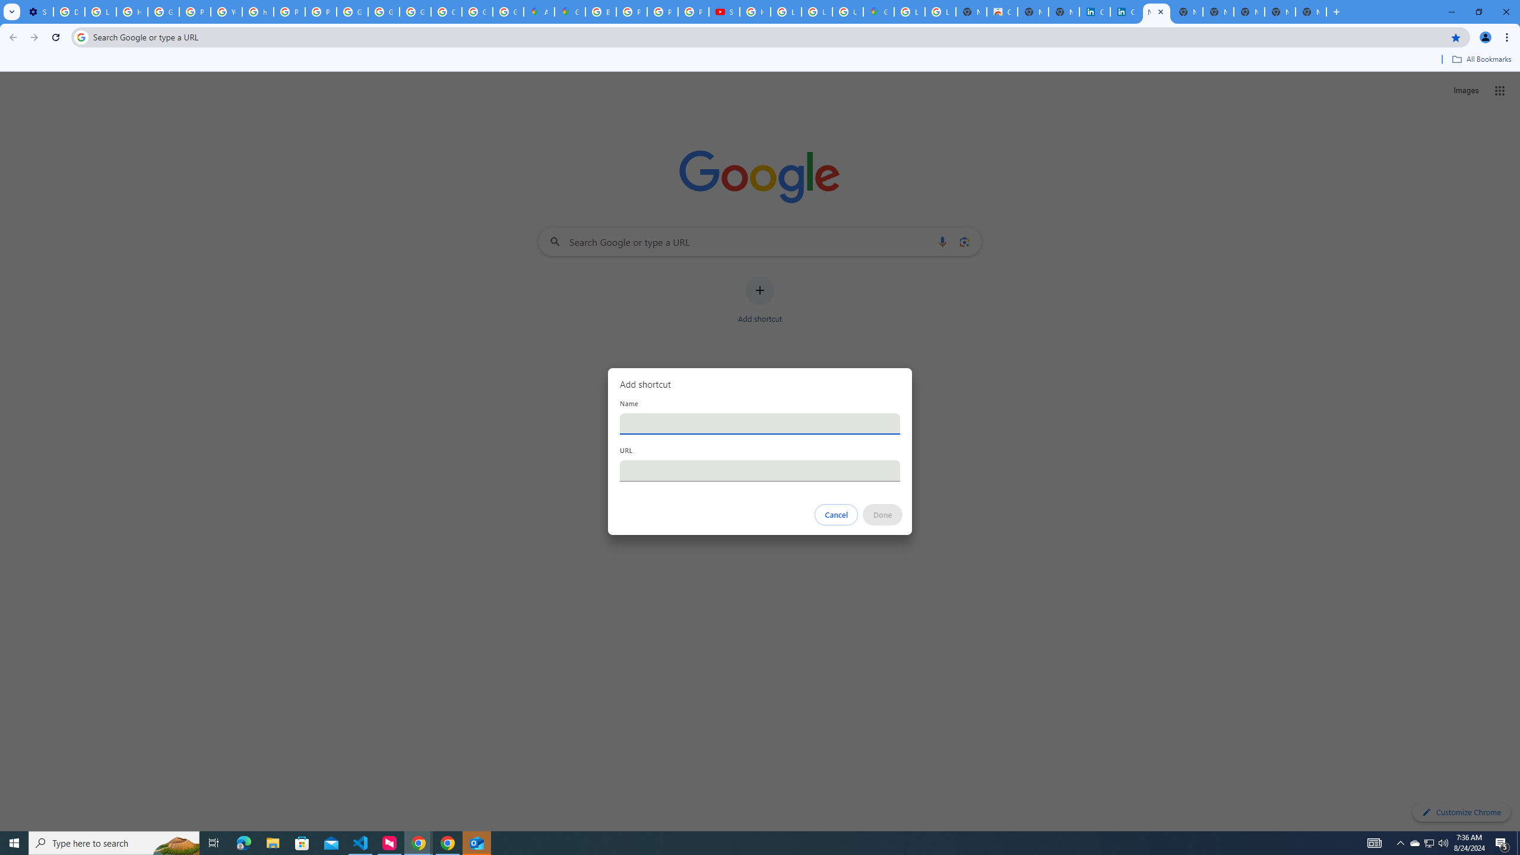 The width and height of the screenshot is (1520, 855). What do you see at coordinates (69, 12) in the screenshot?
I see `Delete photos & videos - Computer - Google Photos Help` at bounding box center [69, 12].